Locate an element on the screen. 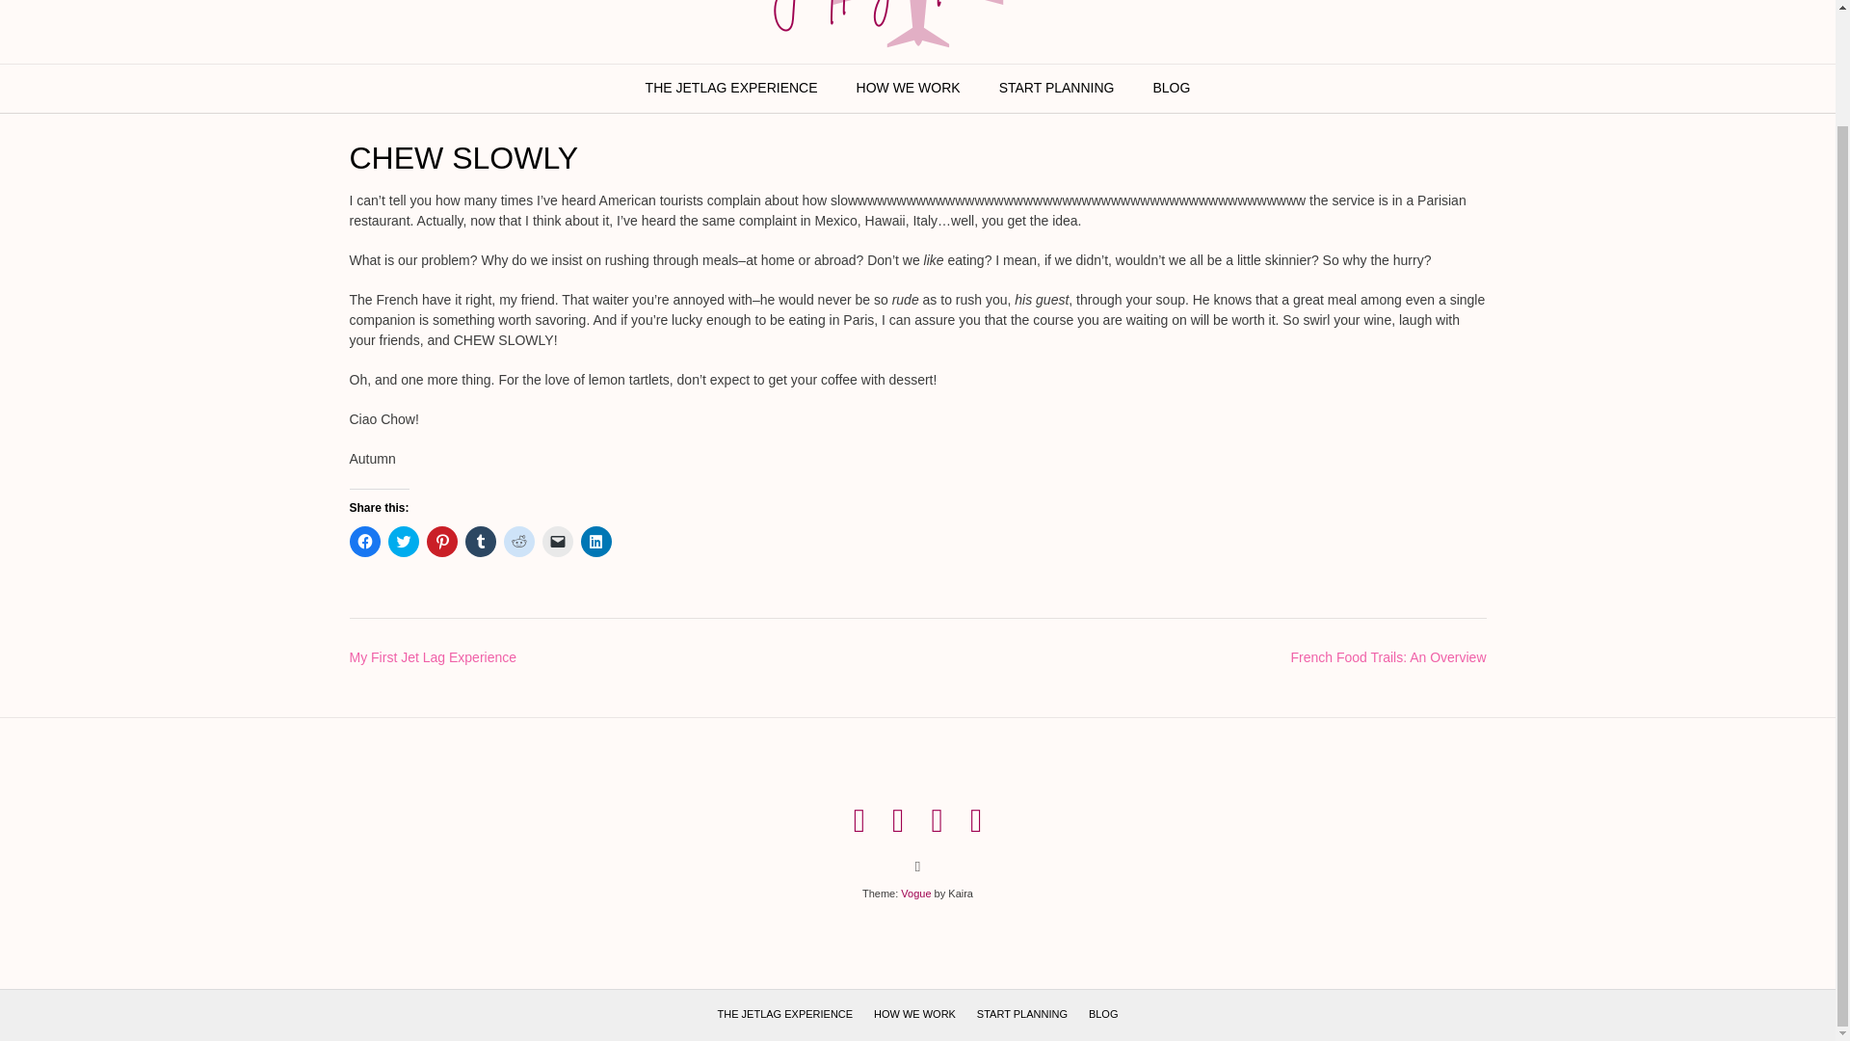 Image resolution: width=1850 pixels, height=1041 pixels. My First Jet Lag Experience is located at coordinates (432, 657).